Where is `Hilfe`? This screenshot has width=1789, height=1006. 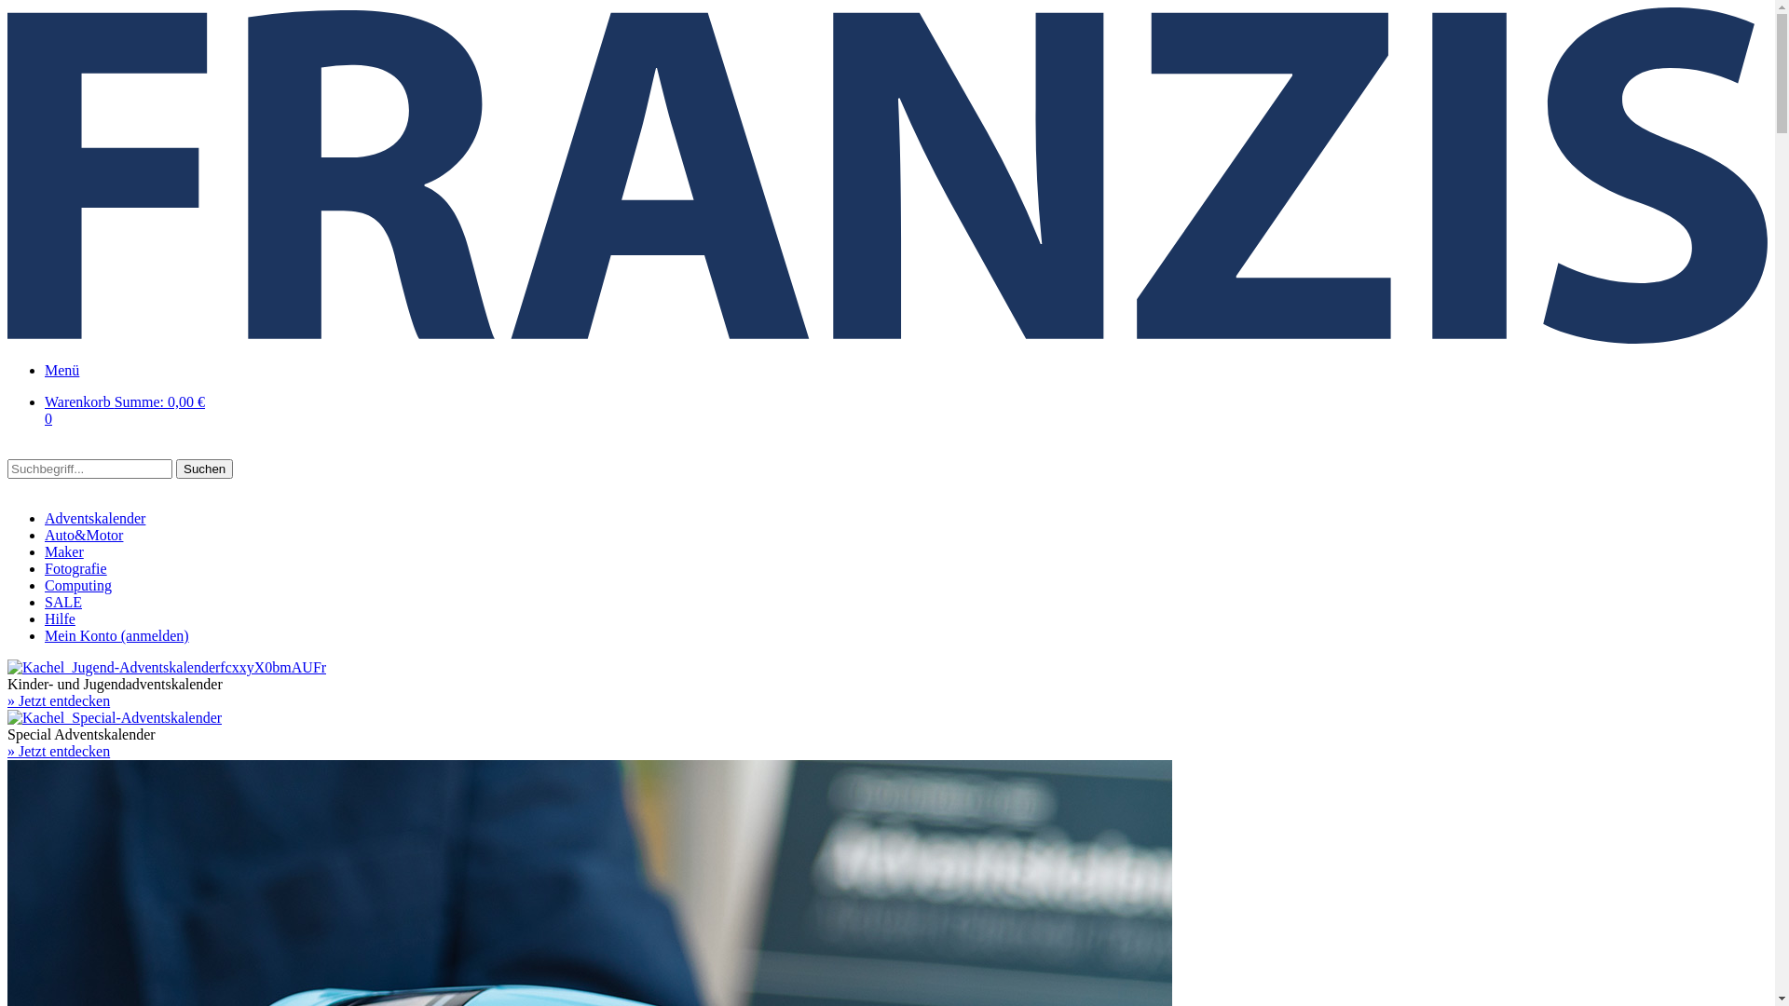 Hilfe is located at coordinates (60, 619).